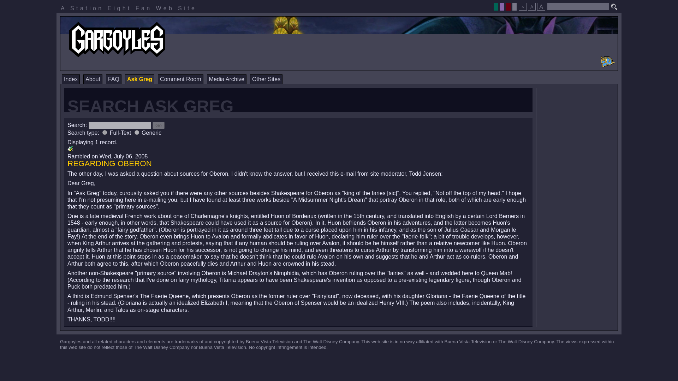 The height and width of the screenshot is (381, 678). I want to click on Ask Greg, so click(139, 79).